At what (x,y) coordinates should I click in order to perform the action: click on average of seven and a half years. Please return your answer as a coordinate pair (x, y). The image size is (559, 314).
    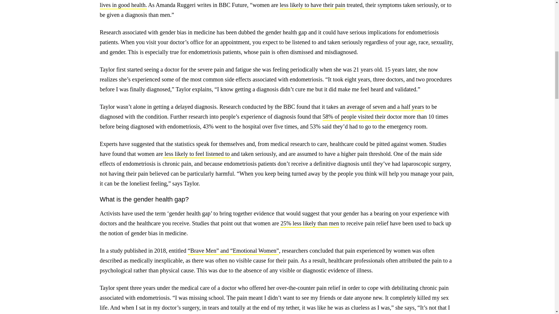
    Looking at the image, I should click on (385, 107).